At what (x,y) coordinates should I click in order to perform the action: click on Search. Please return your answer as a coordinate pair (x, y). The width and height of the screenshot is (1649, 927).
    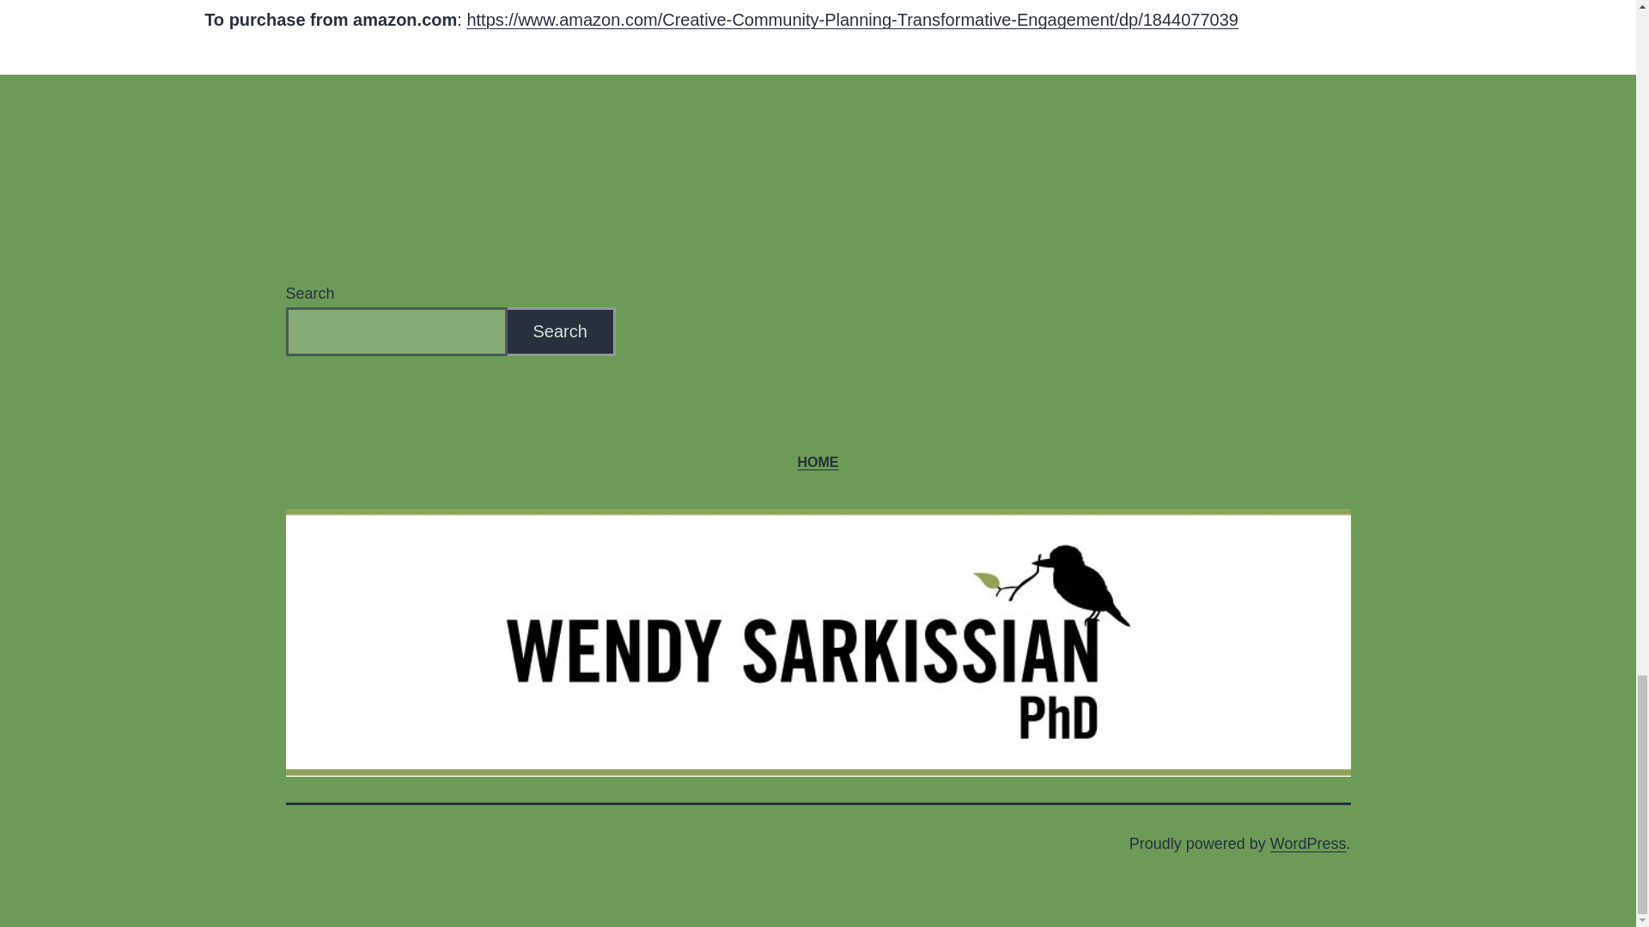
    Looking at the image, I should click on (560, 331).